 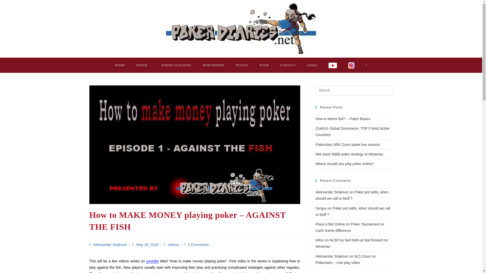 I want to click on POKER, so click(x=143, y=65).